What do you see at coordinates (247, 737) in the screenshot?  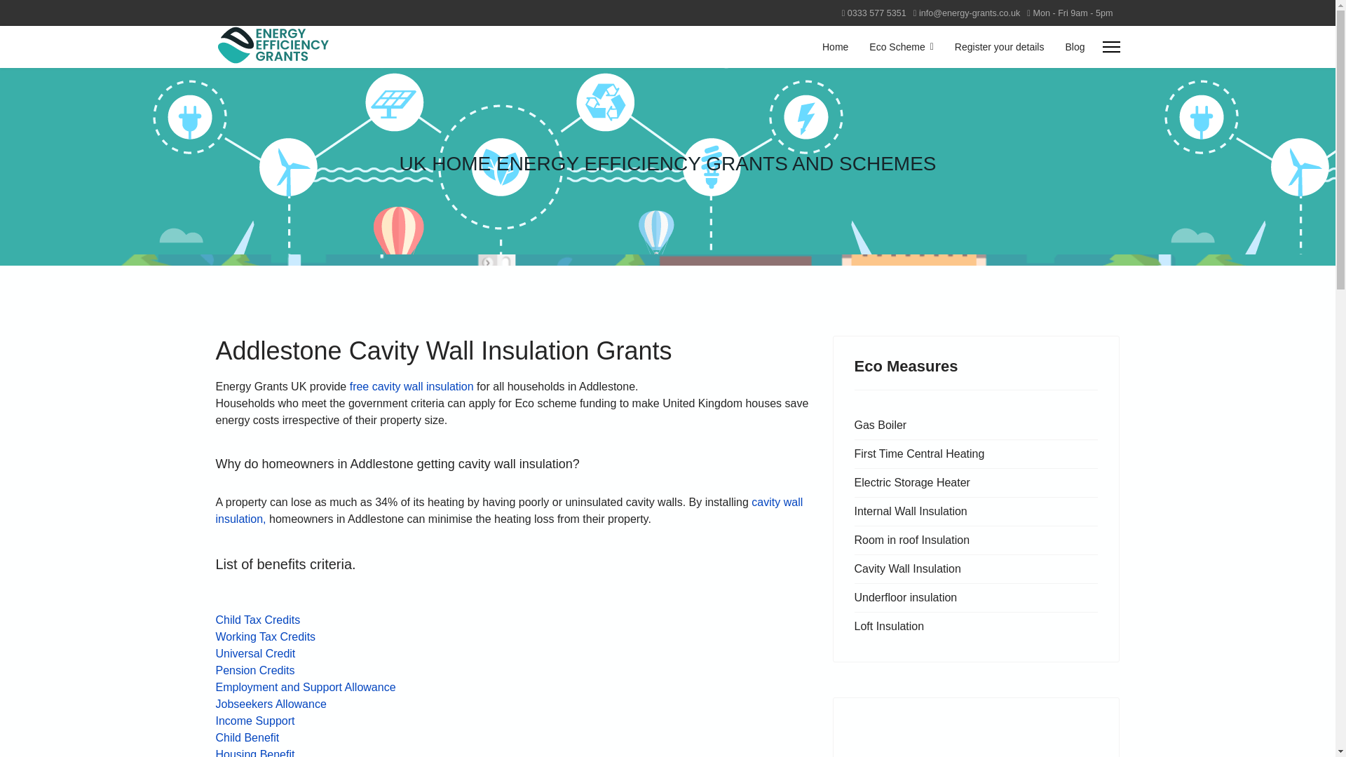 I see `Child Benefit` at bounding box center [247, 737].